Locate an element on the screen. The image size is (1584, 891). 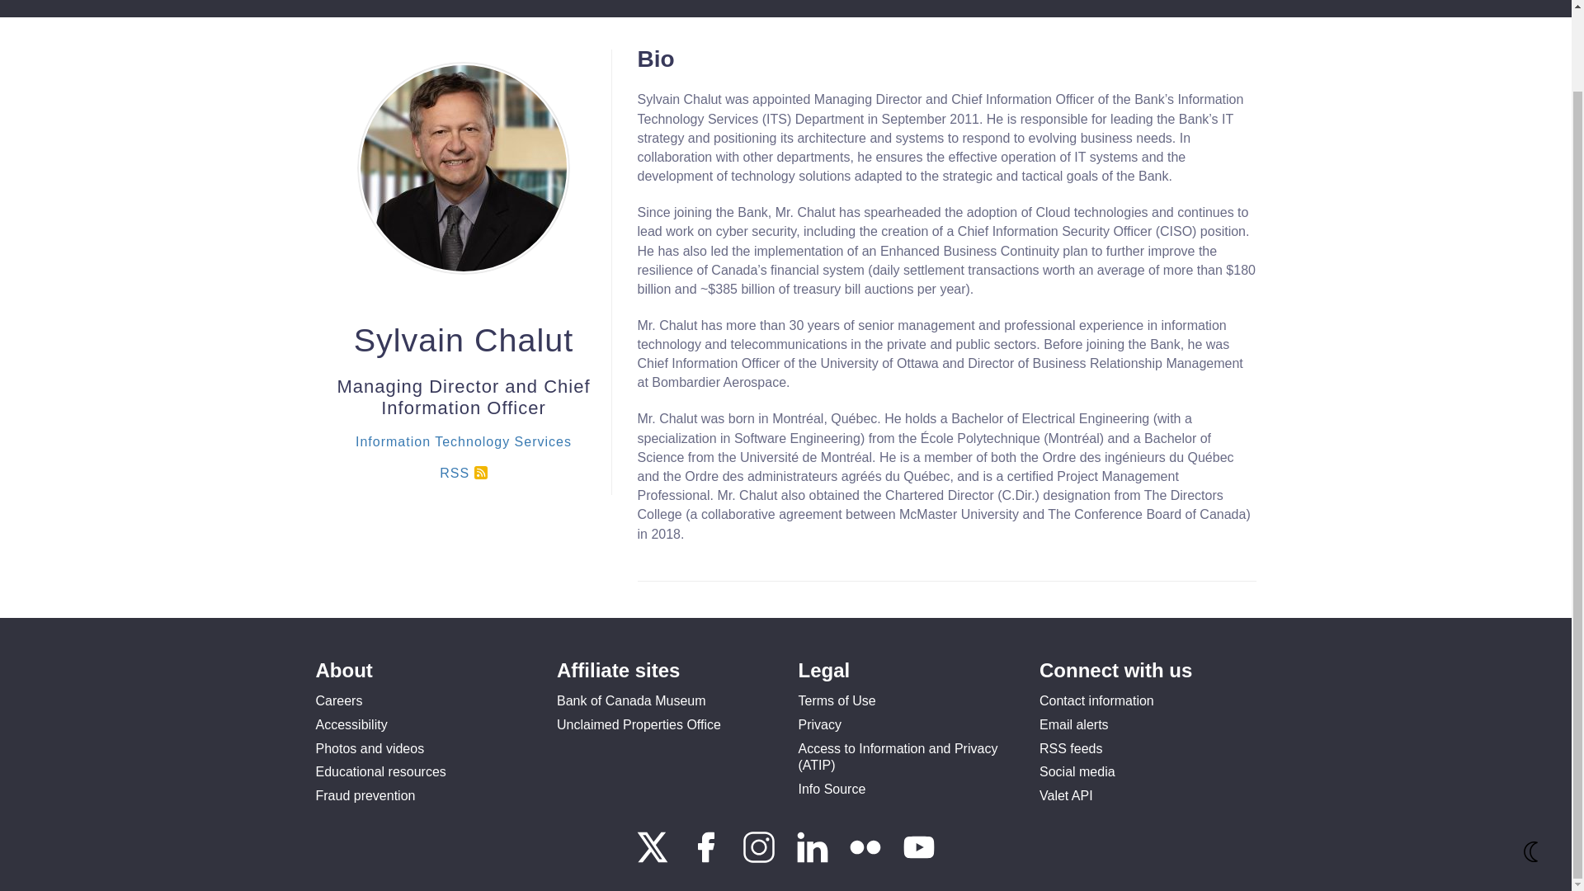
ABOUT US is located at coordinates (358, 8).